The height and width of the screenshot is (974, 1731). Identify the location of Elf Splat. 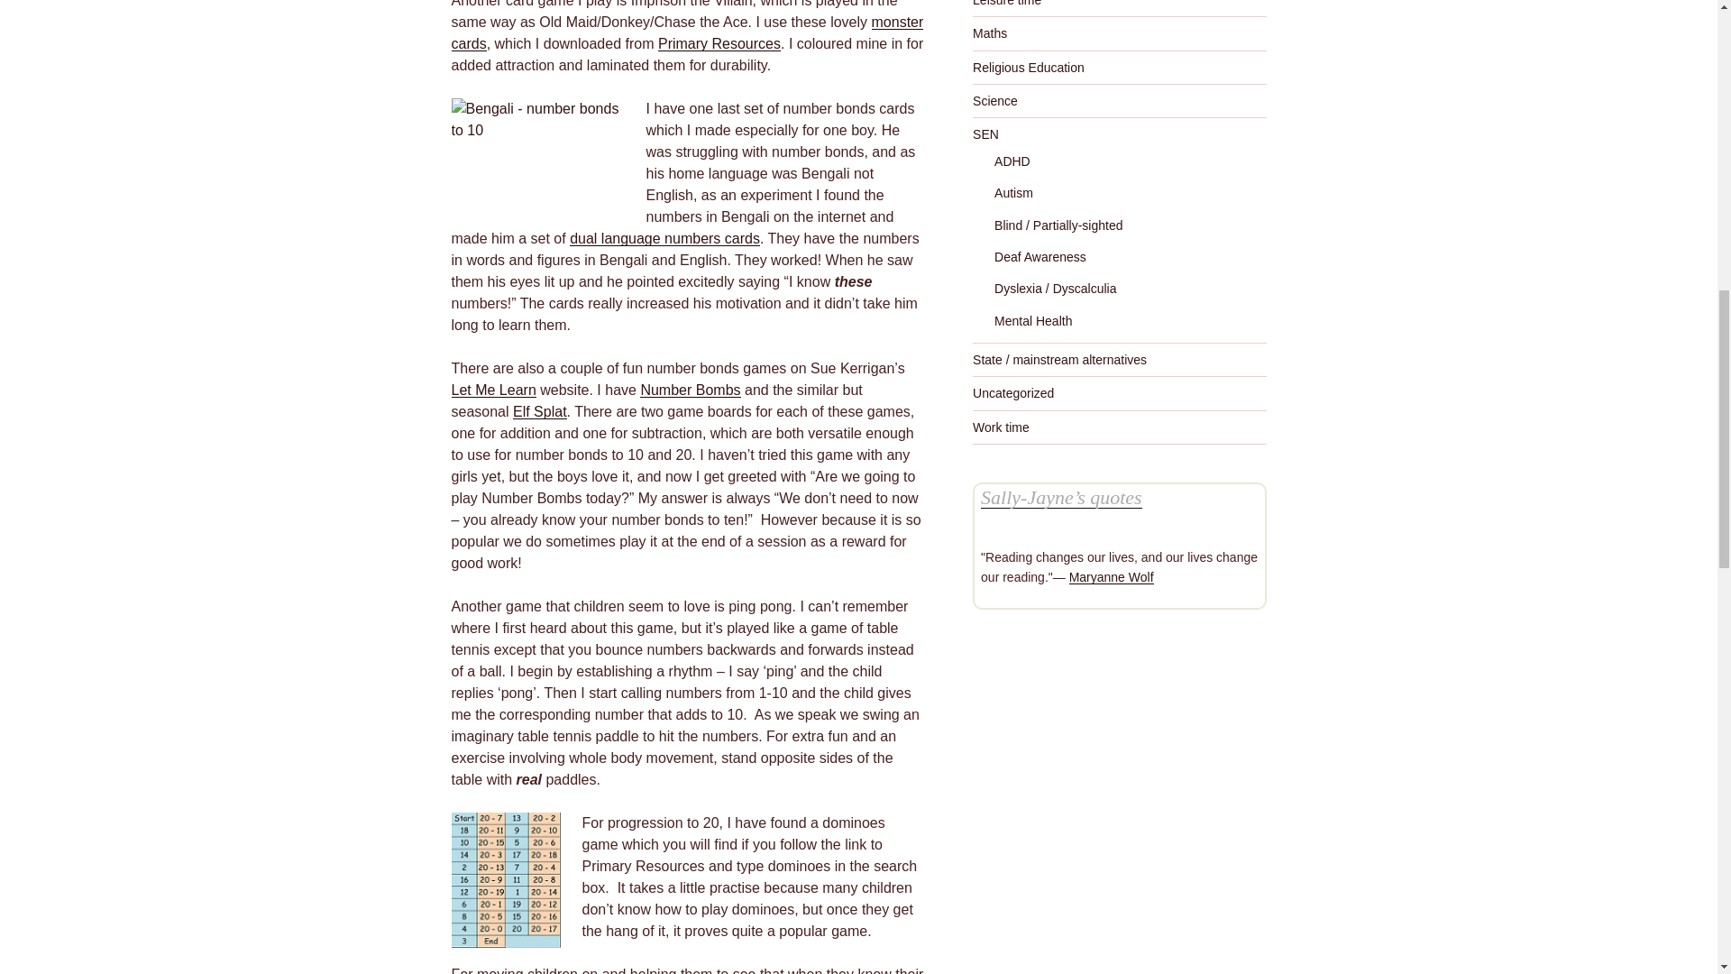
(539, 411).